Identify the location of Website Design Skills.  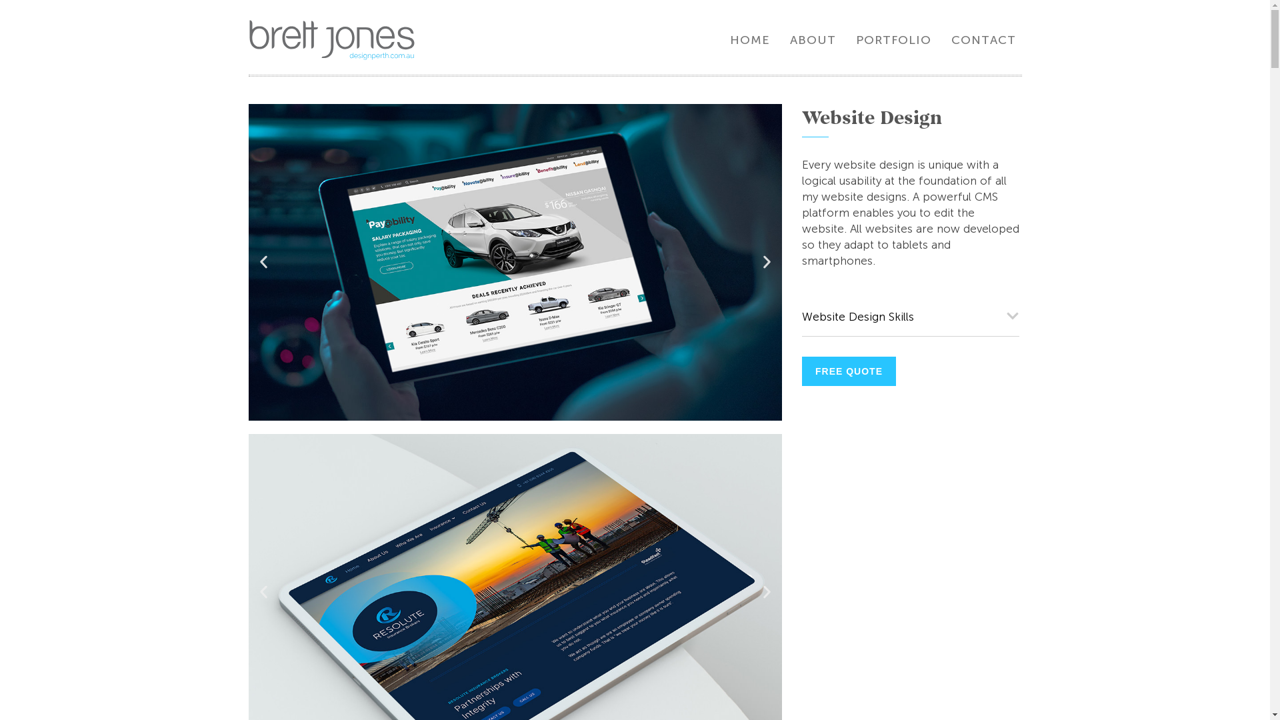
(857, 317).